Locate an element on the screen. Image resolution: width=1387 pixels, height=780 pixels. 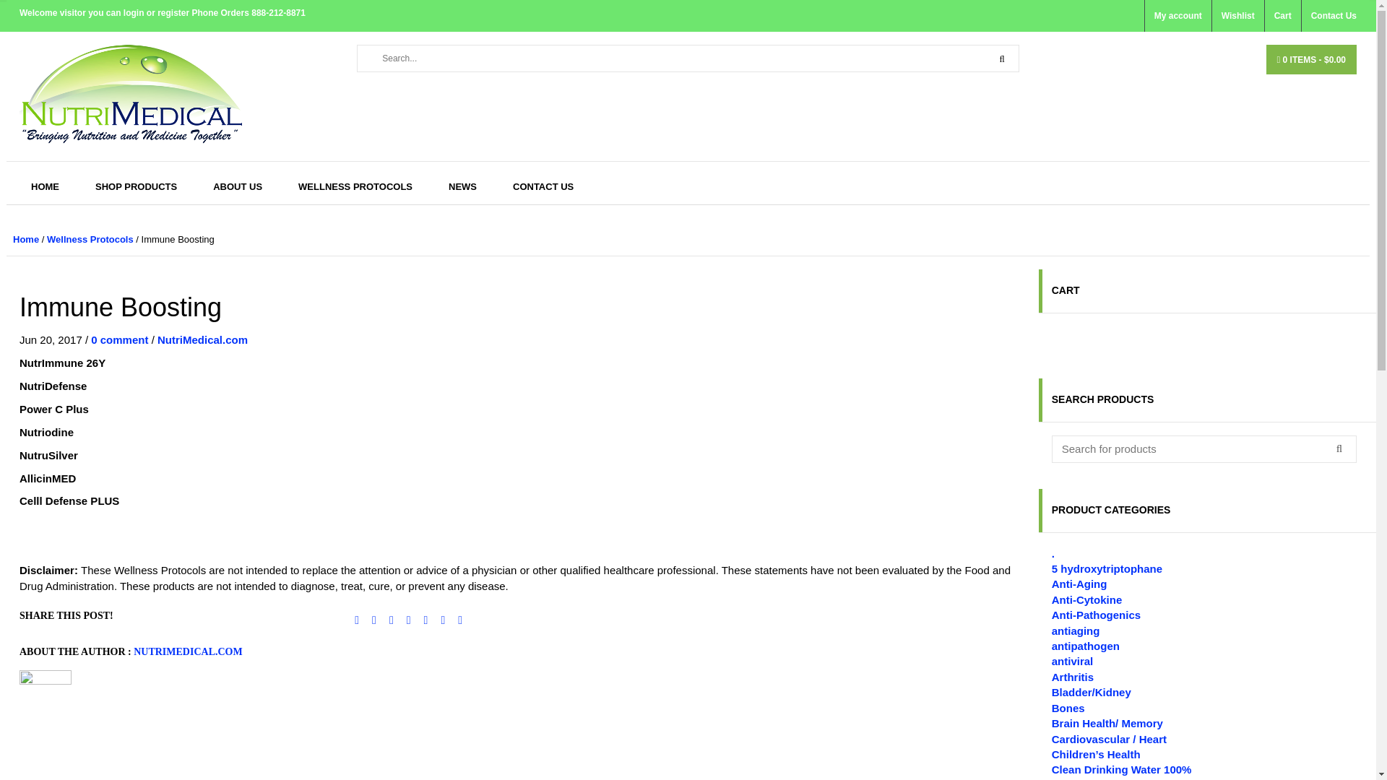
NutriMedical.com is located at coordinates (202, 339).